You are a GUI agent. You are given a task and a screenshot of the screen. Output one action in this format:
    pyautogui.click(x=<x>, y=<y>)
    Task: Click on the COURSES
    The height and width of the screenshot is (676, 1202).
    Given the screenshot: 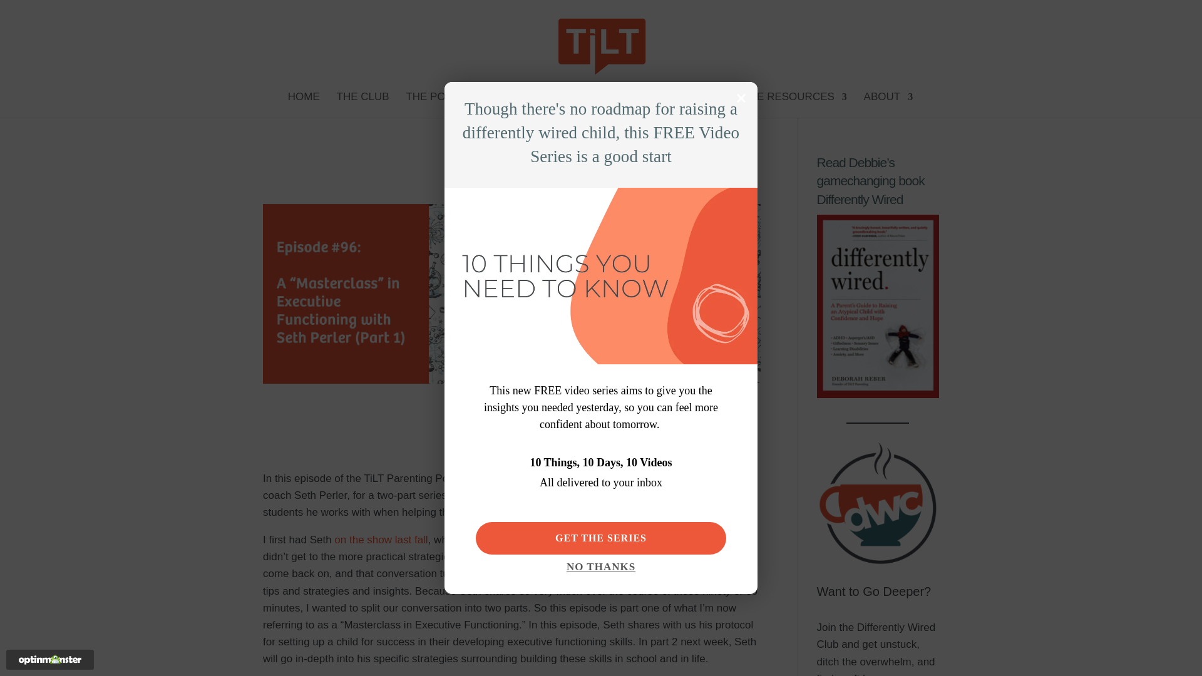 What is the action you would take?
    pyautogui.click(x=609, y=105)
    